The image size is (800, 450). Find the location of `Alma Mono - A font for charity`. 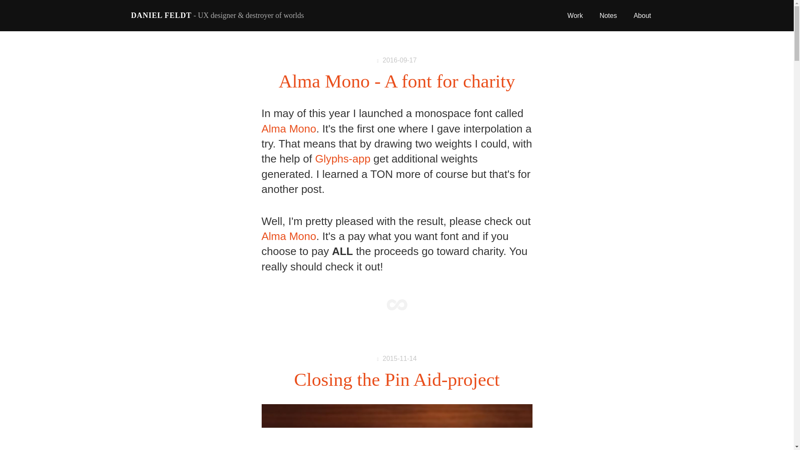

Alma Mono - A font for charity is located at coordinates (397, 81).